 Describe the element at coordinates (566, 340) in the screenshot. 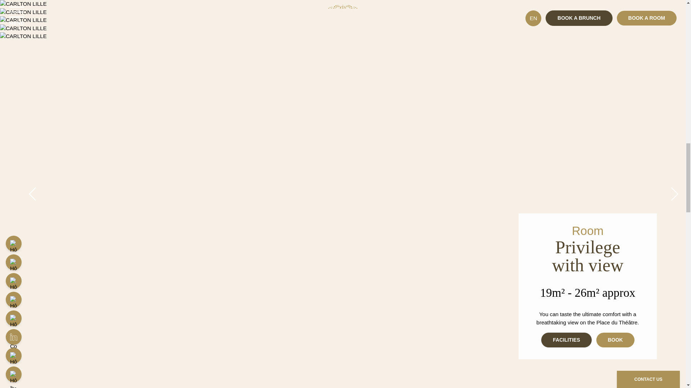

I see `FACILITIES` at that location.